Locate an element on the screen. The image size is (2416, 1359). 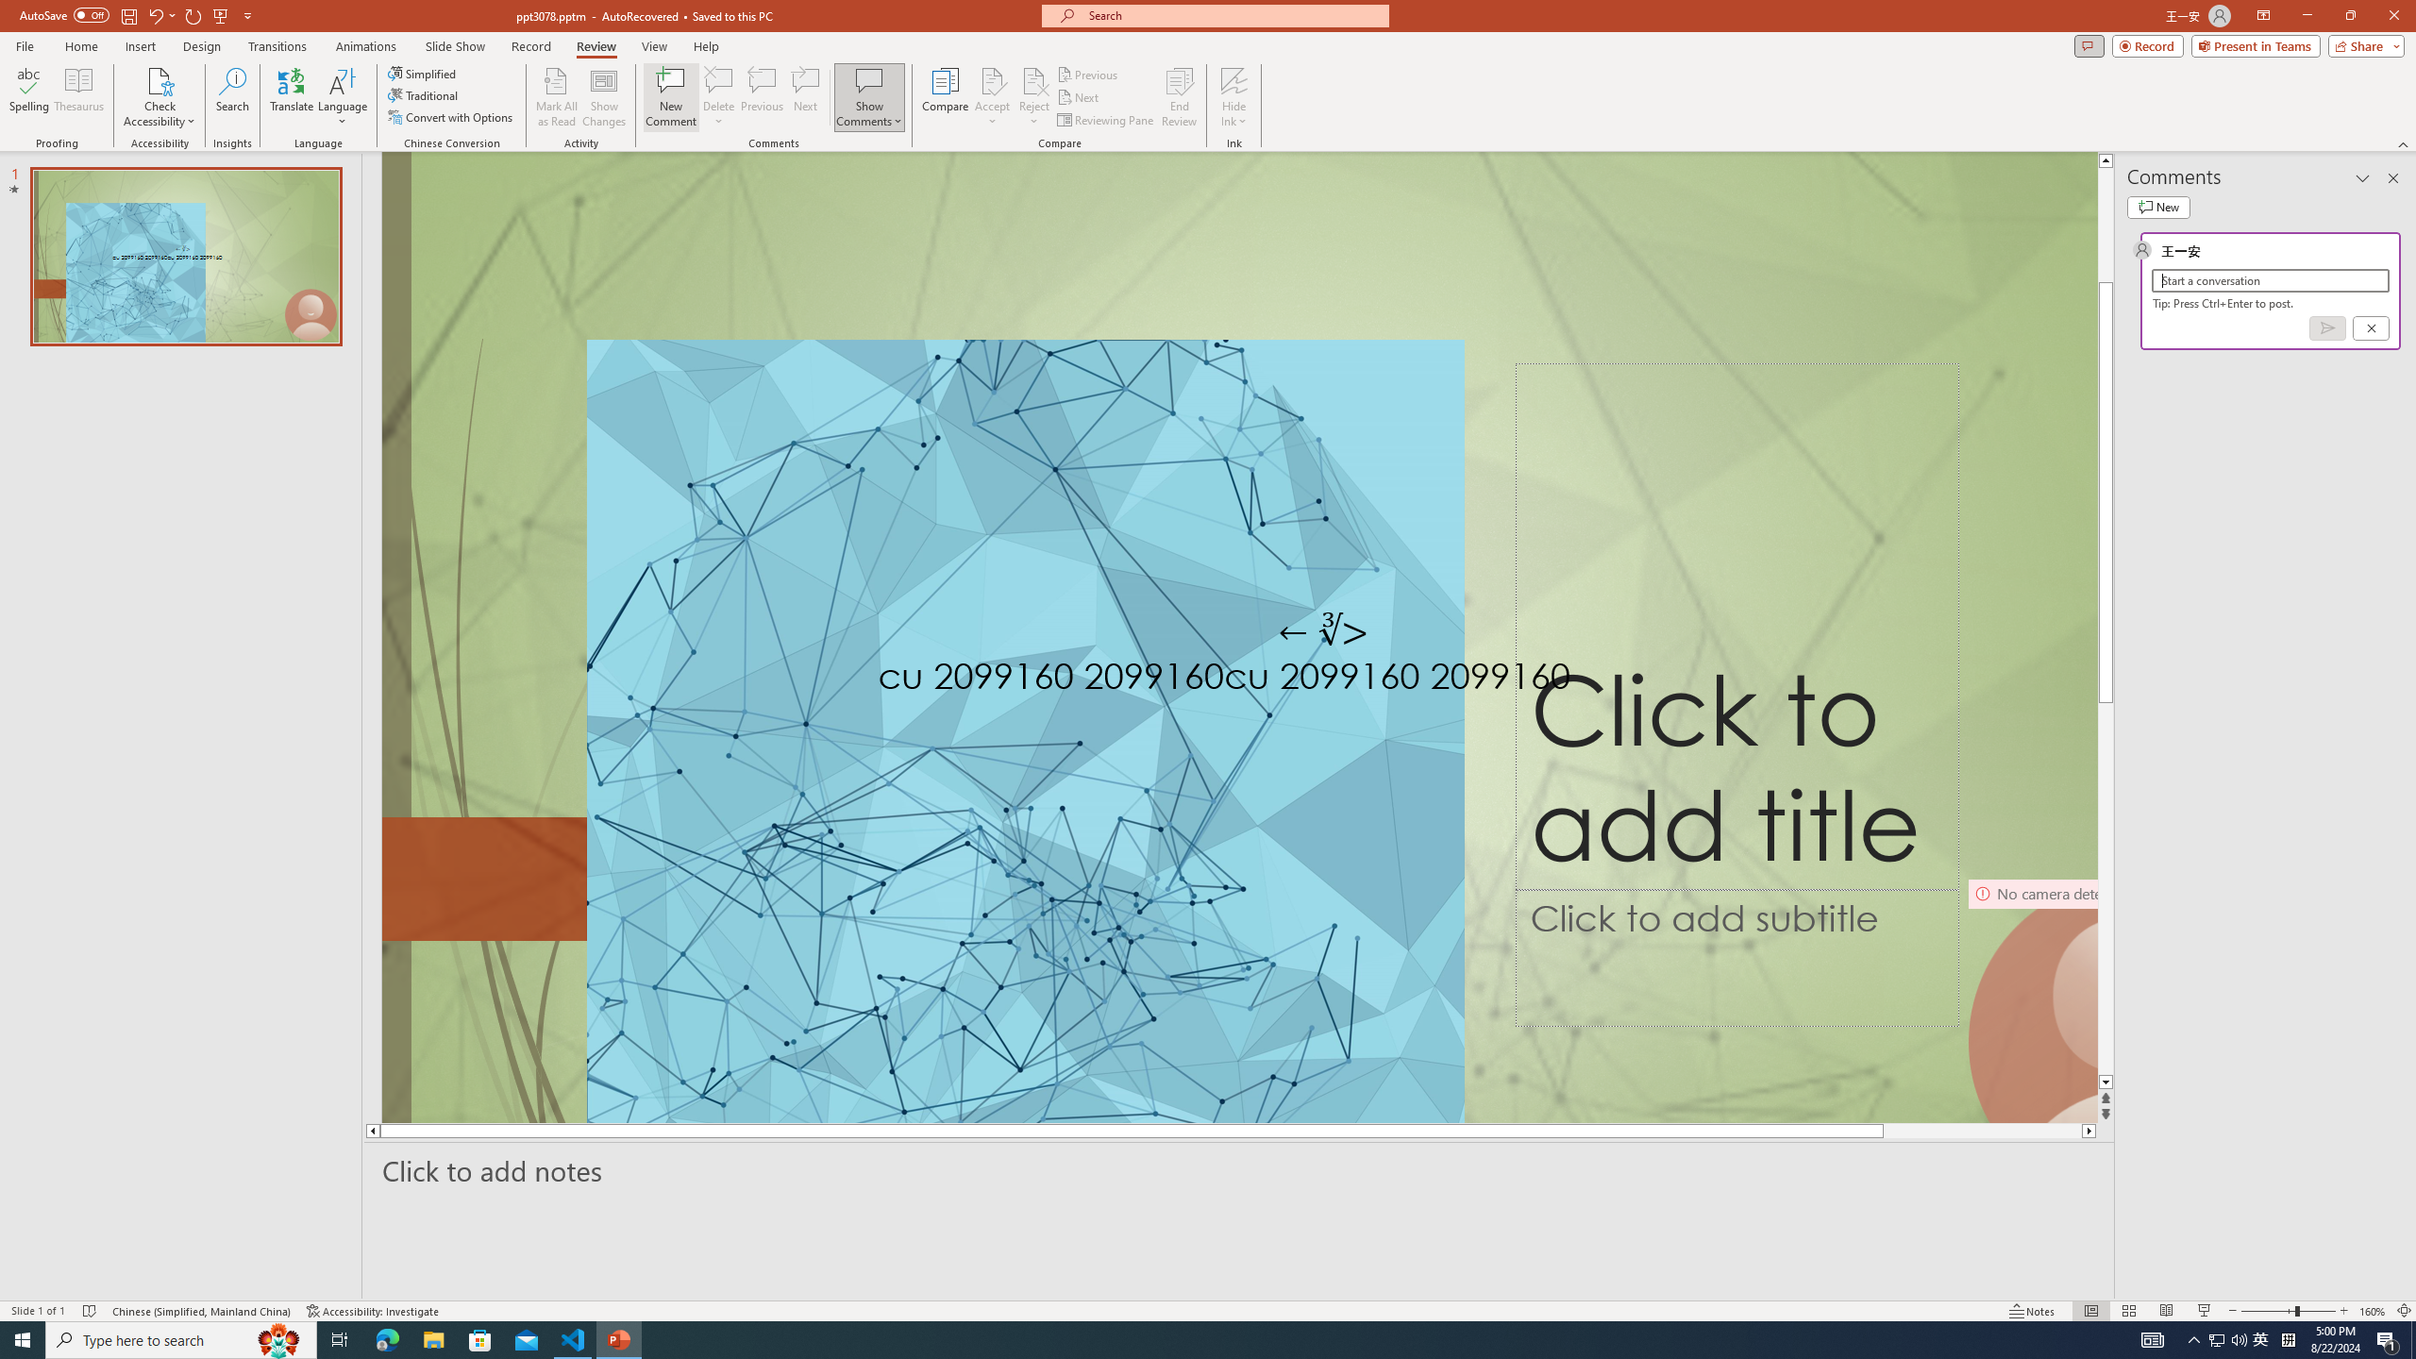
Simplified is located at coordinates (423, 74).